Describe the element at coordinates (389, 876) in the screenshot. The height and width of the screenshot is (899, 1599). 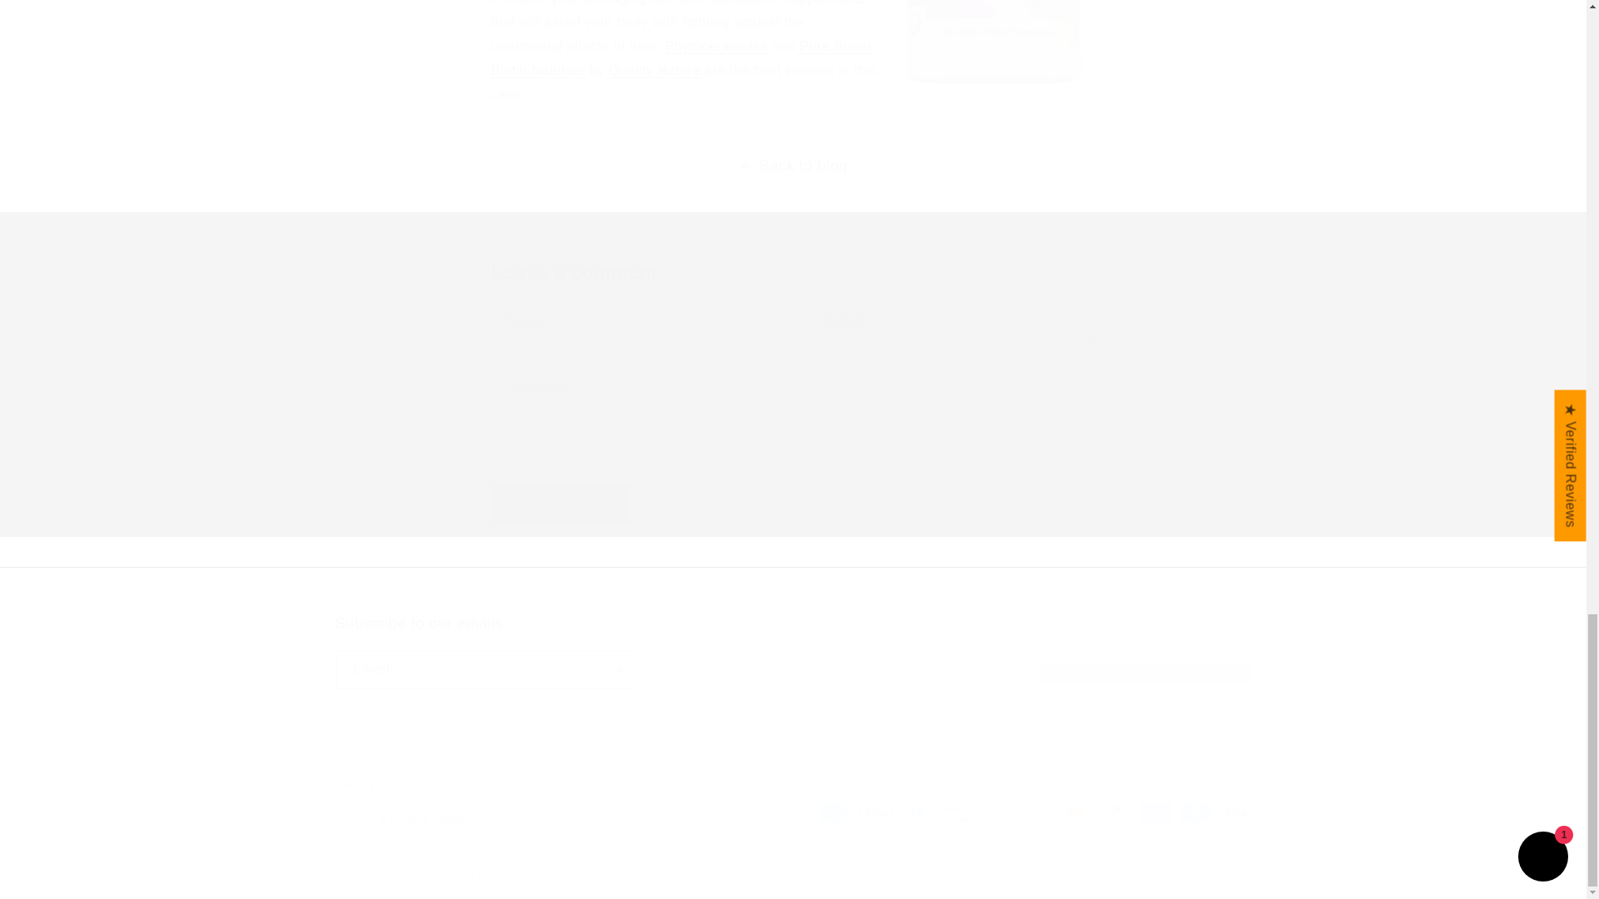
I see `Refund policy` at that location.